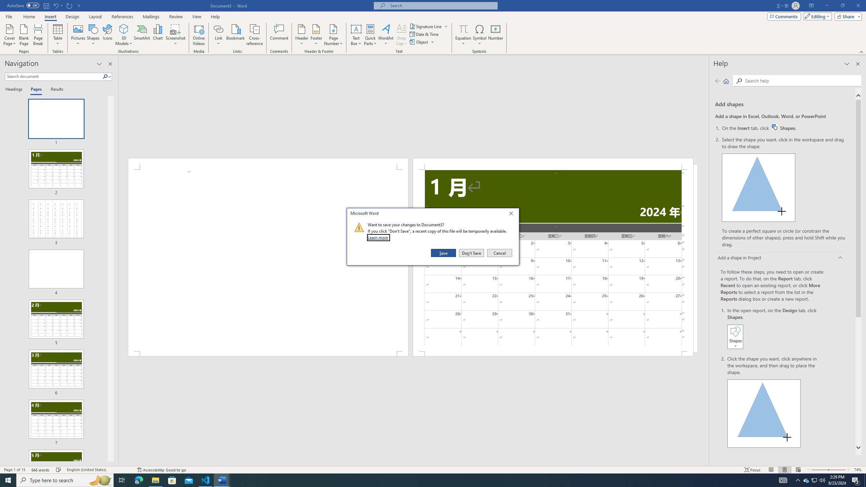 The width and height of the screenshot is (866, 487). I want to click on Bookmark..., so click(236, 35).